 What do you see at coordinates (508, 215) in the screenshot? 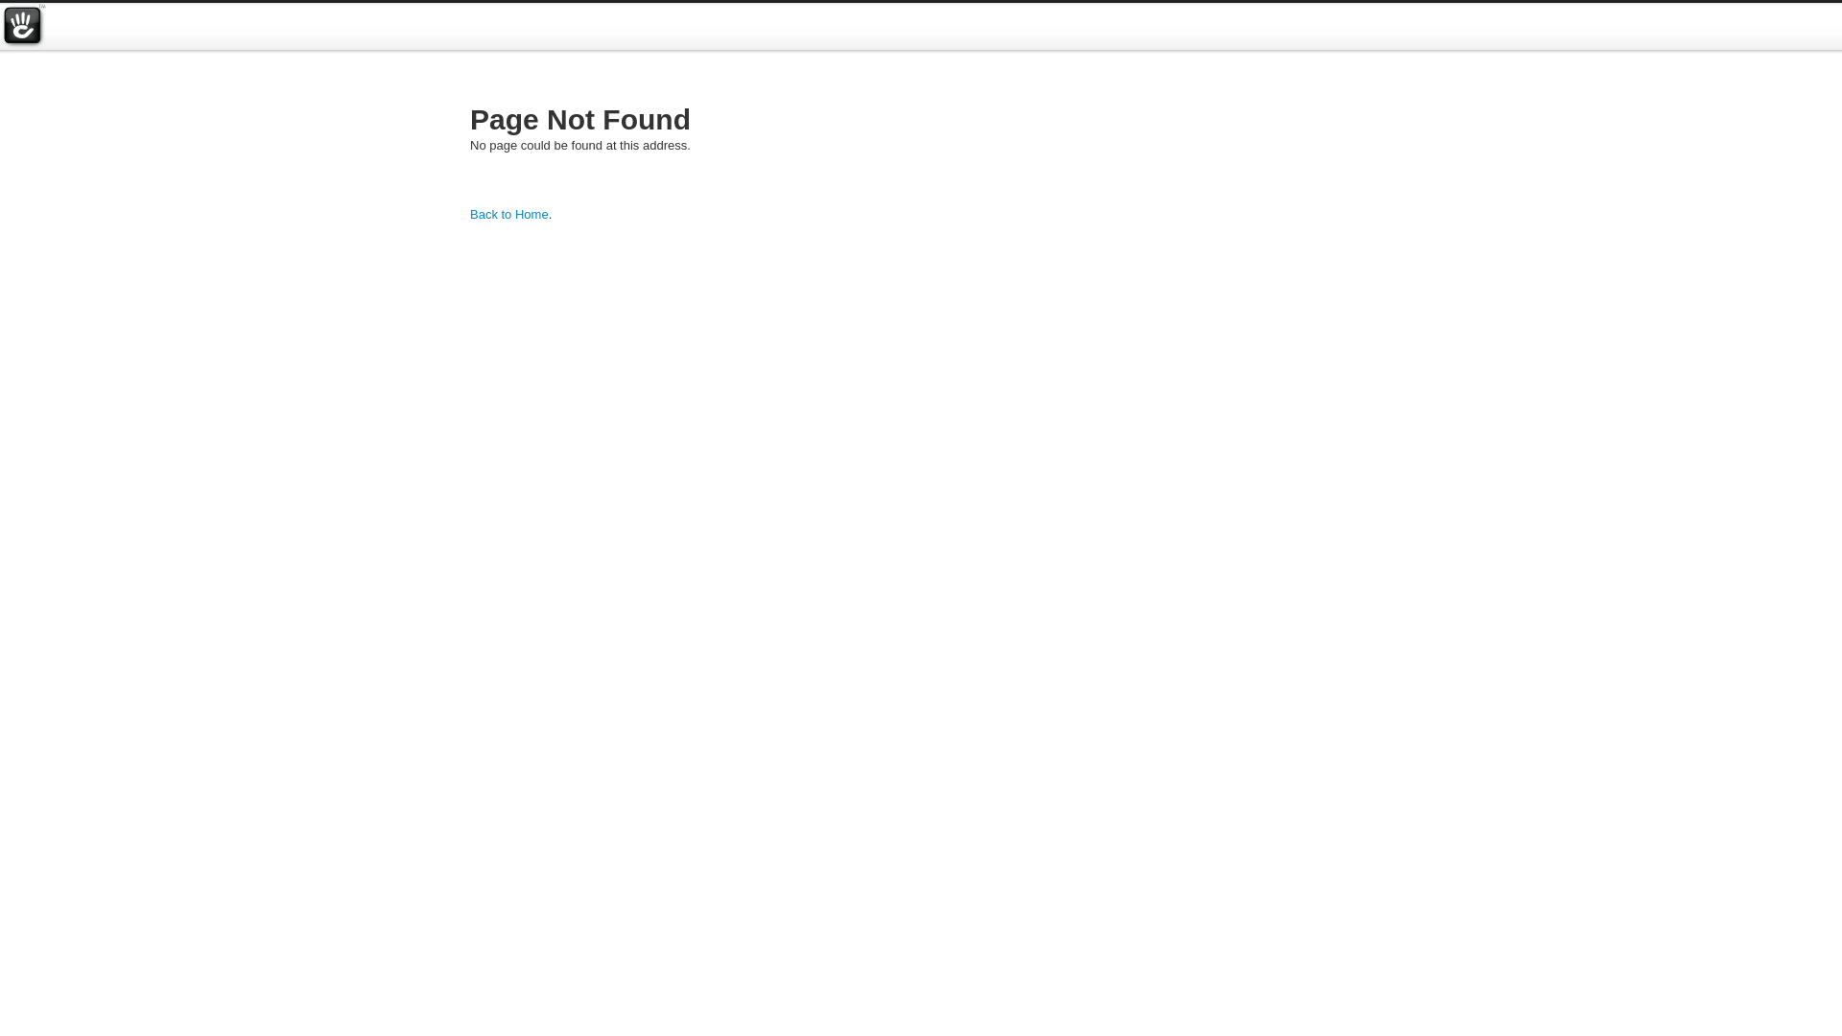
I see `Back to Home` at bounding box center [508, 215].